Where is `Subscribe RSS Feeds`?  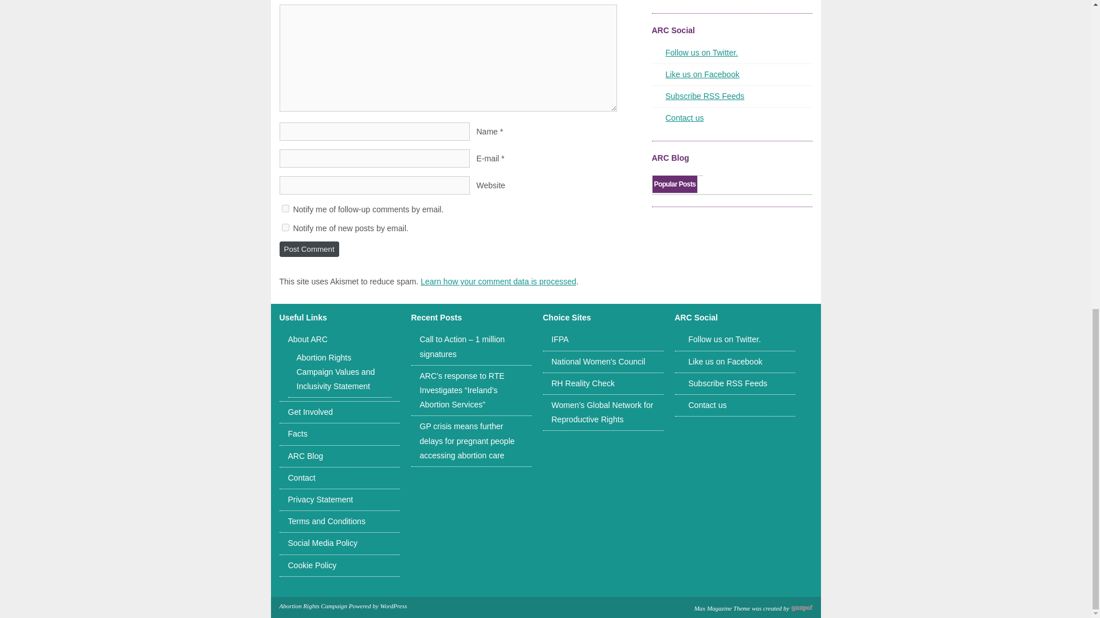
Subscribe RSS Feeds is located at coordinates (705, 96).